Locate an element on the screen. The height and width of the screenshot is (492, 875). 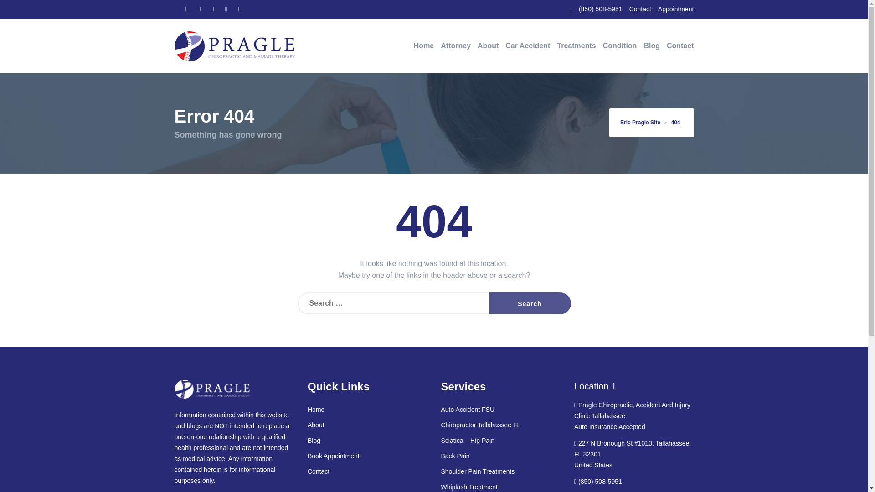
Attorney is located at coordinates (456, 46).